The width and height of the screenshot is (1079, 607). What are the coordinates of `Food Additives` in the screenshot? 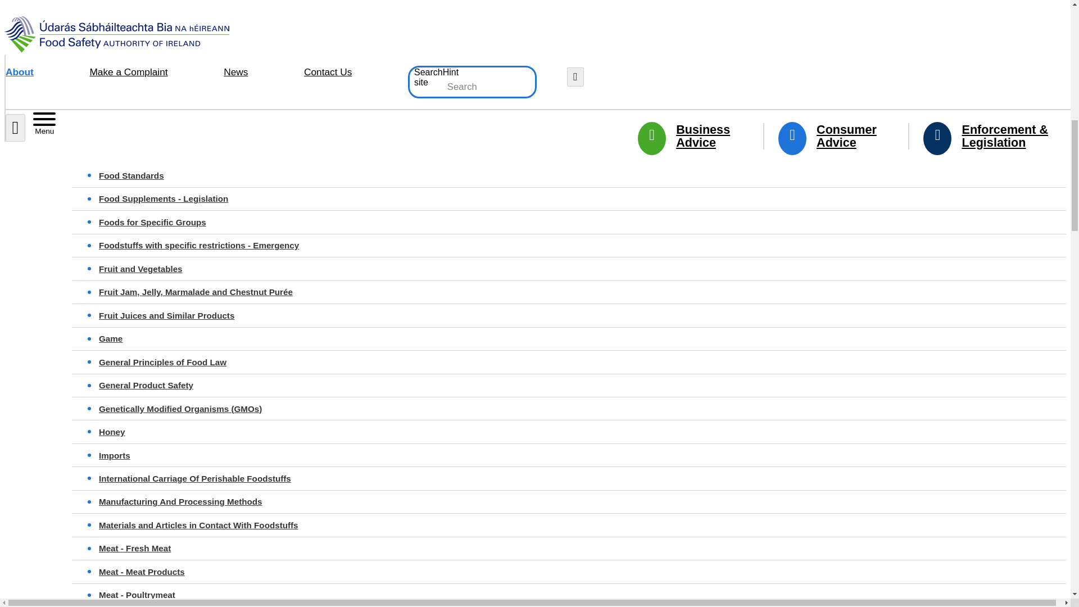 It's located at (573, 35).